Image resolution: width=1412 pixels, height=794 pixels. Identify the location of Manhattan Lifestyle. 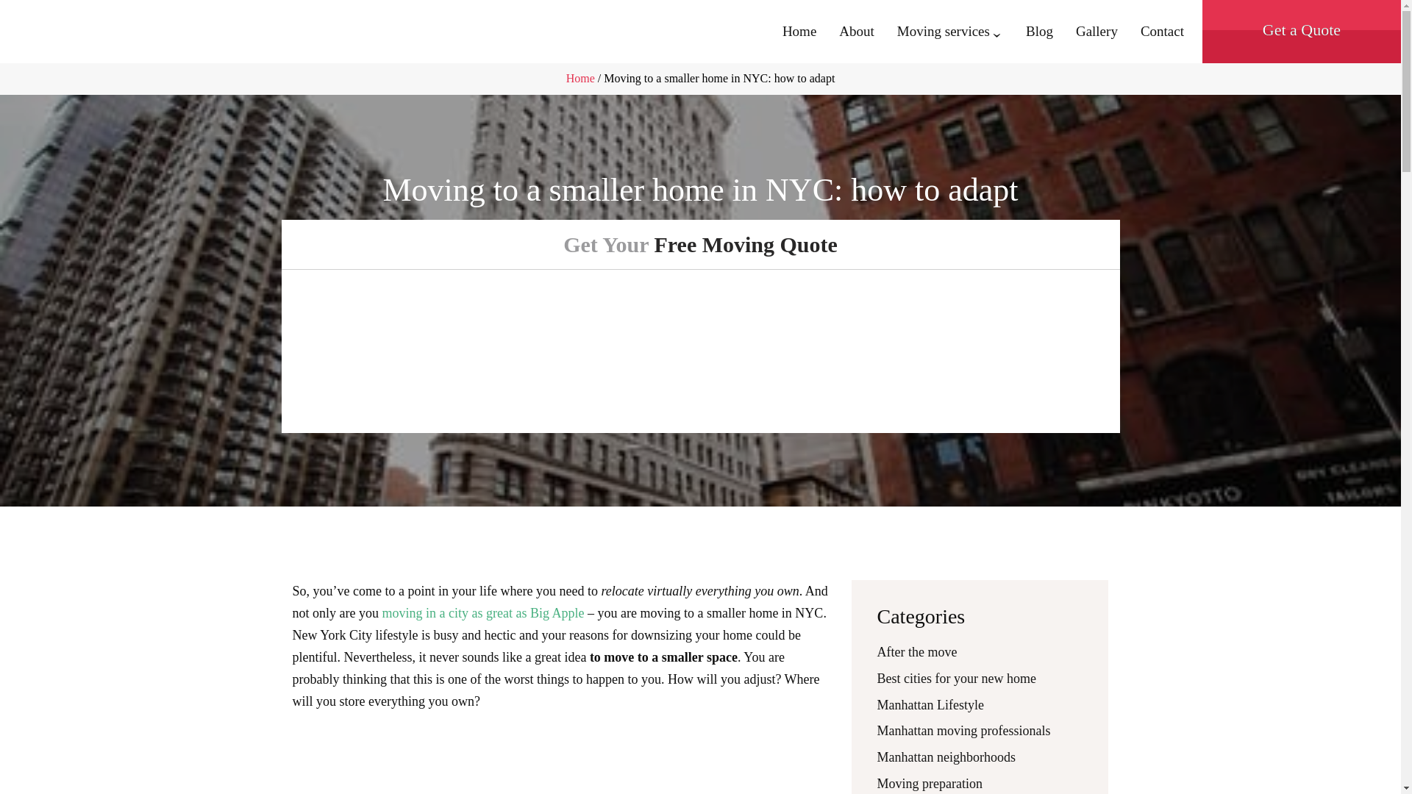
(930, 704).